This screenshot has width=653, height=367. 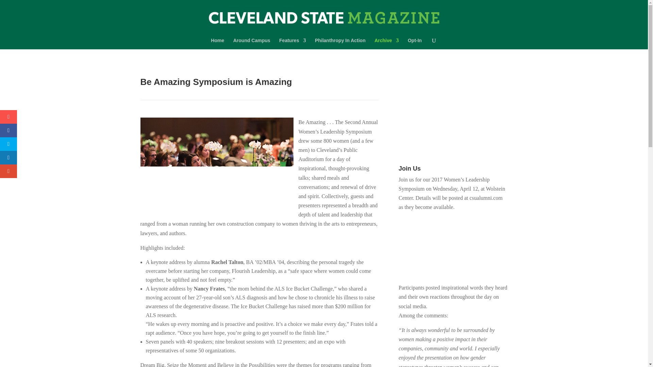 I want to click on Home, so click(x=217, y=43).